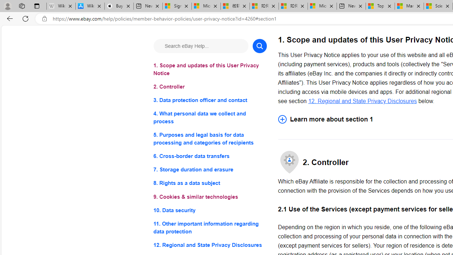  Describe the element at coordinates (210, 183) in the screenshot. I see `8. Rights as a data subject` at that location.